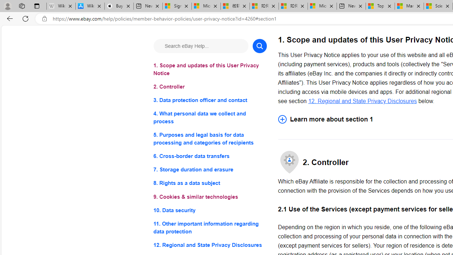  Describe the element at coordinates (210, 183) in the screenshot. I see `8. Rights as a data subject` at that location.